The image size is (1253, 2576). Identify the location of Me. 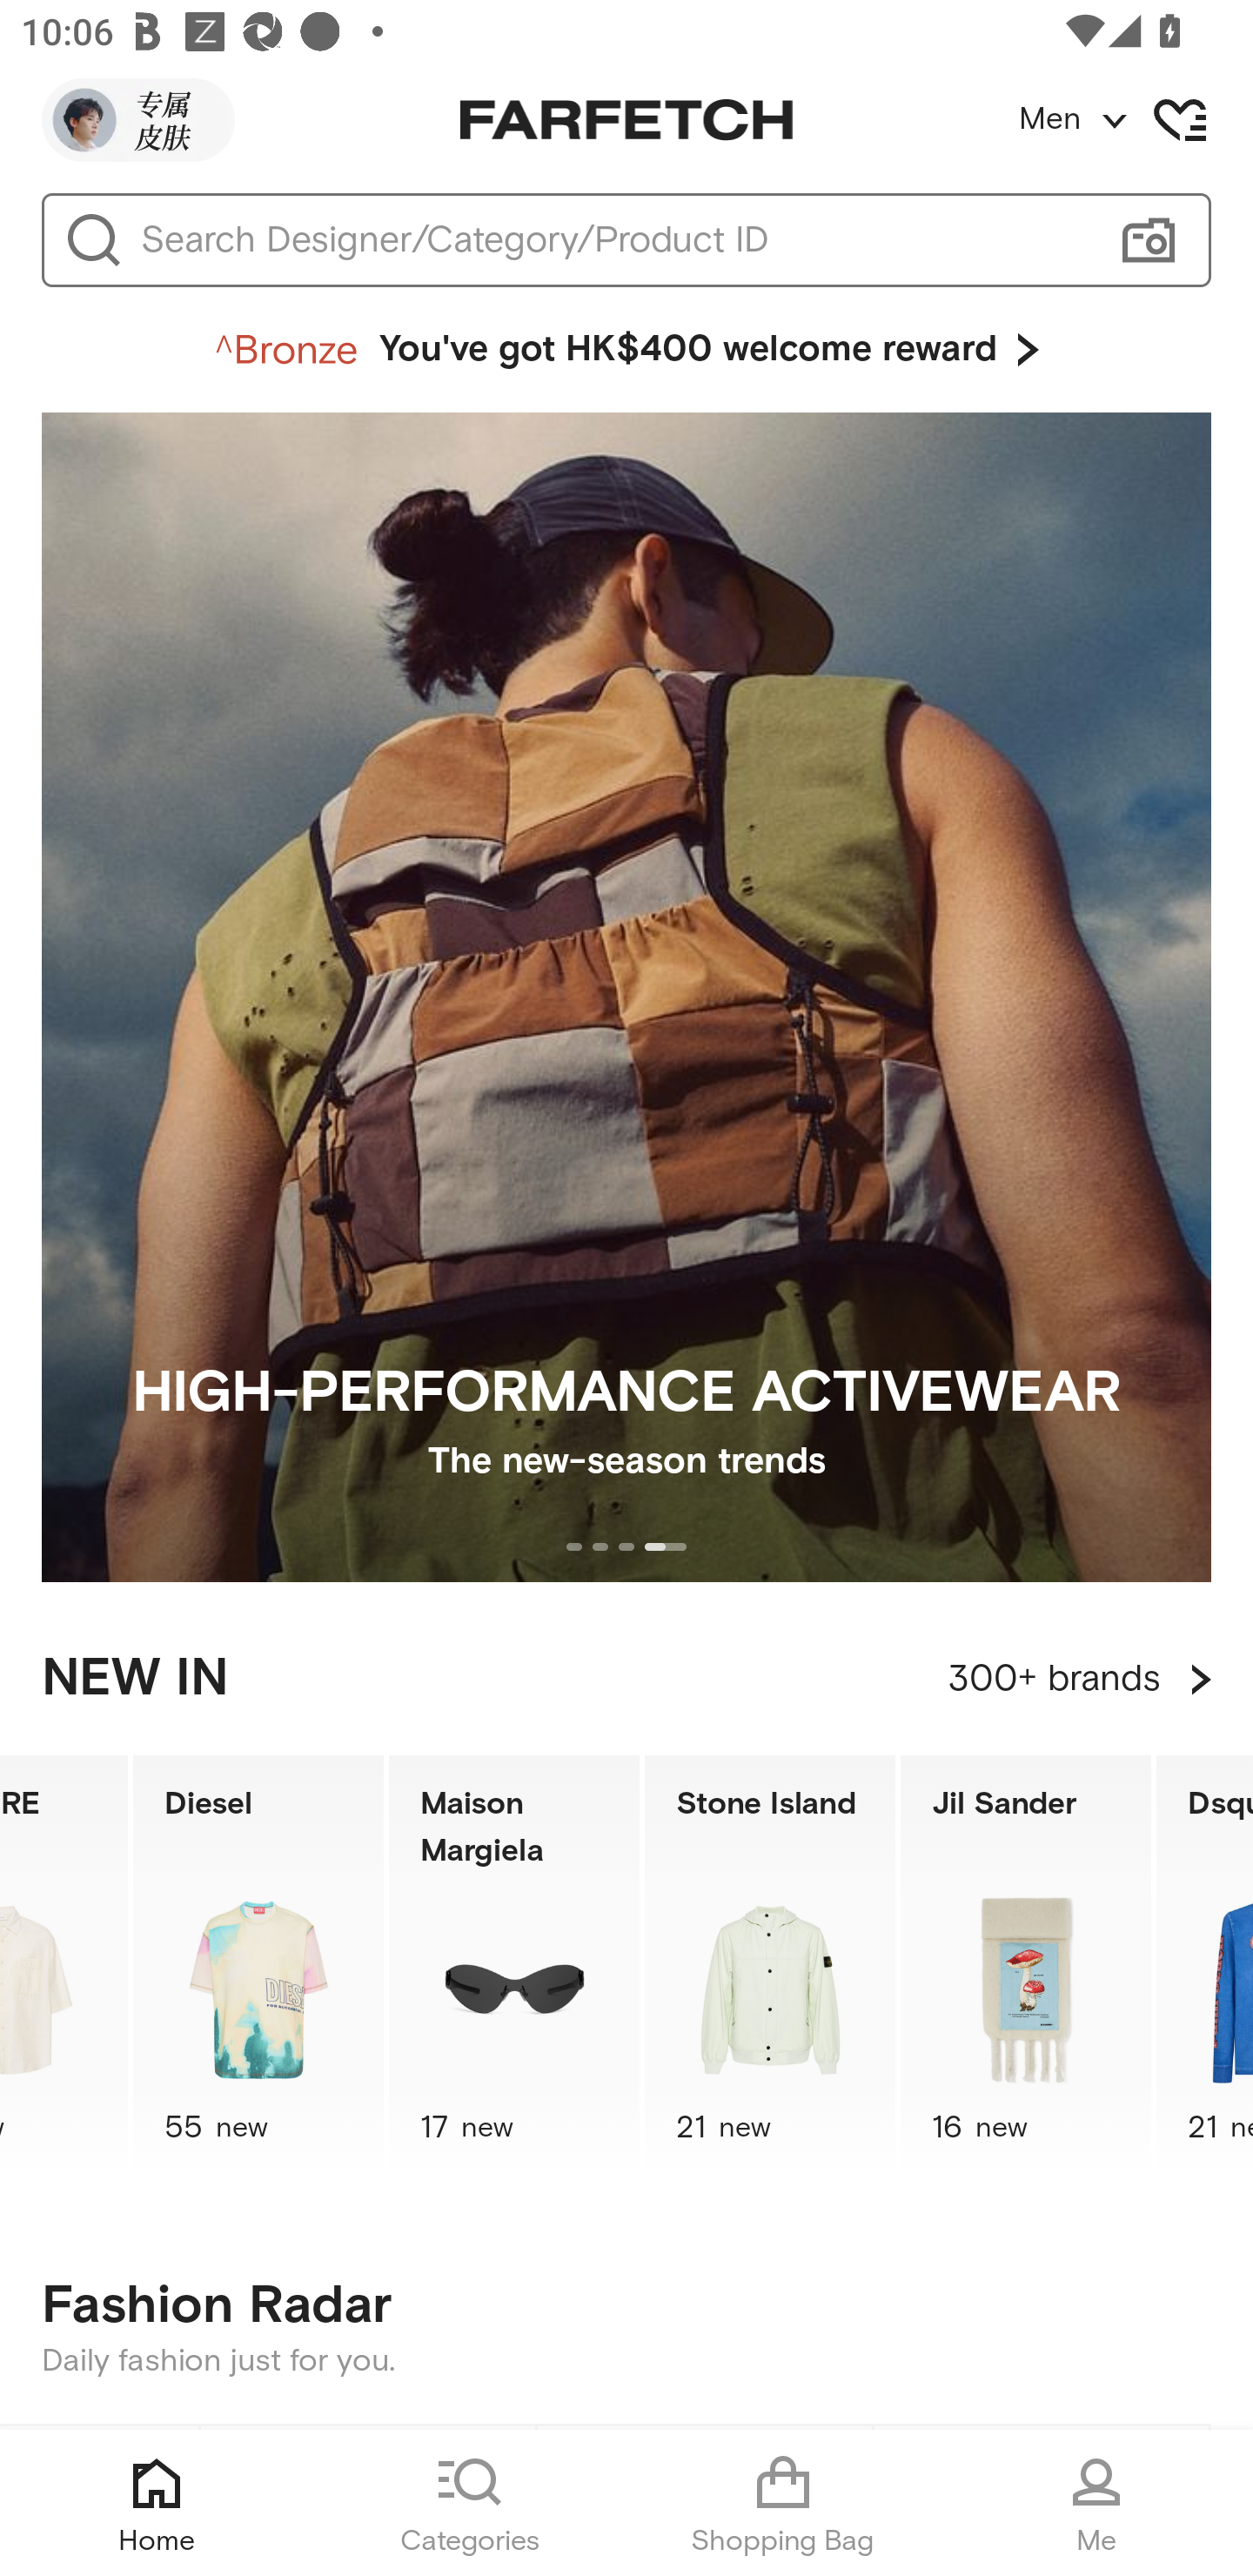
(1096, 2503).